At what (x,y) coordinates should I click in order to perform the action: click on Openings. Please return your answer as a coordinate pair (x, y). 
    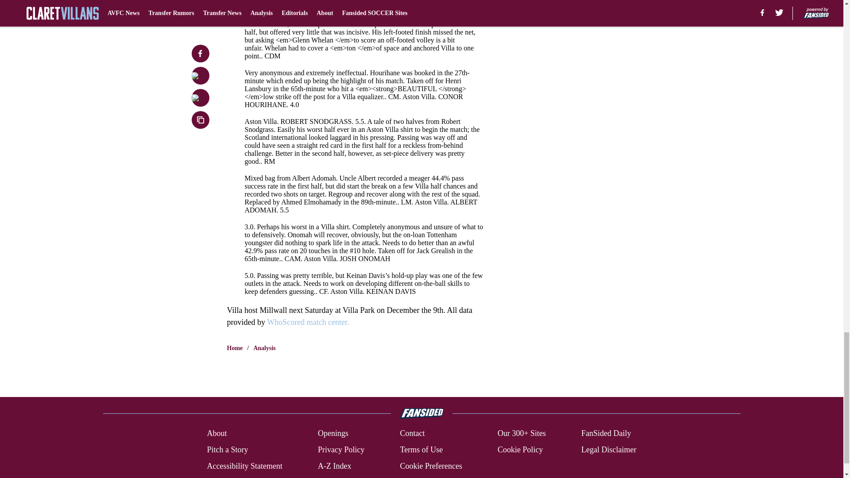
    Looking at the image, I should click on (333, 433).